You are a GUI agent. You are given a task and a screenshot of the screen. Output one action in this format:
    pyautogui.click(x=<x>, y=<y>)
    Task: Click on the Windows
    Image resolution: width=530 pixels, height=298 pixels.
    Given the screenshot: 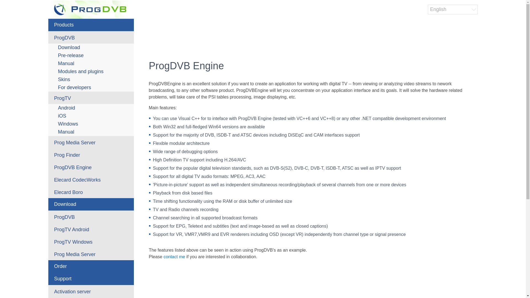 What is the action you would take?
    pyautogui.click(x=91, y=124)
    